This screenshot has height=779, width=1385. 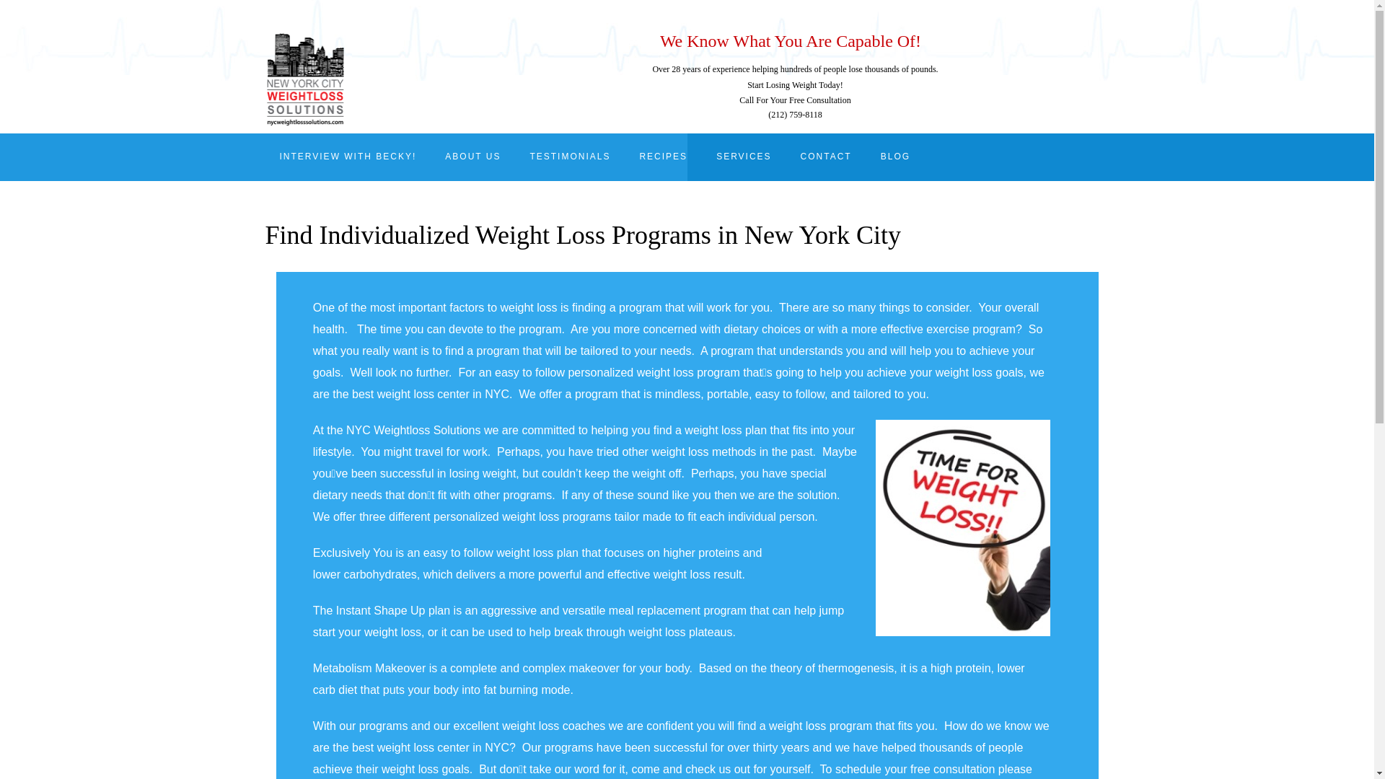 What do you see at coordinates (570, 157) in the screenshot?
I see `TESTIMONIALS` at bounding box center [570, 157].